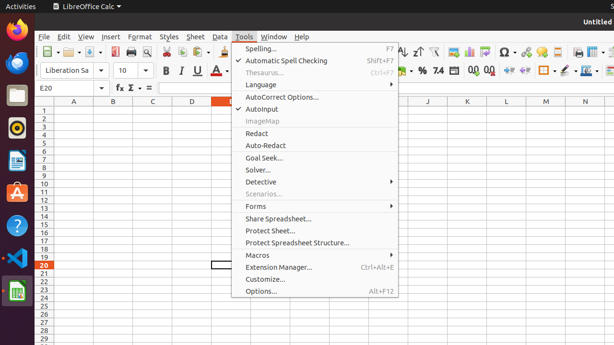 The width and height of the screenshot is (614, 345). Describe the element at coordinates (315, 182) in the screenshot. I see `Detective` at that location.